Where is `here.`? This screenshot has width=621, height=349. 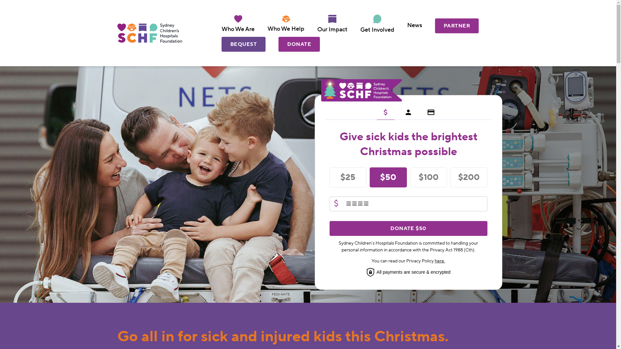 here. is located at coordinates (440, 261).